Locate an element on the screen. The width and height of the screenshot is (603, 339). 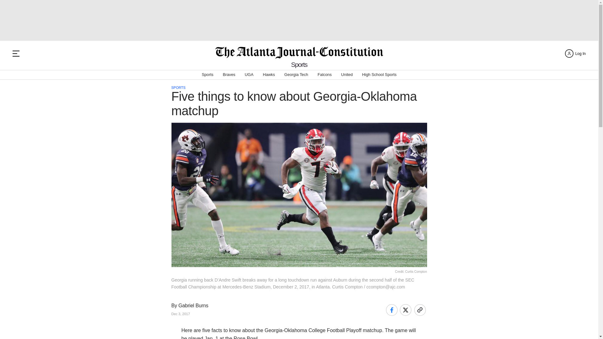
Georgia Tech is located at coordinates (296, 75).